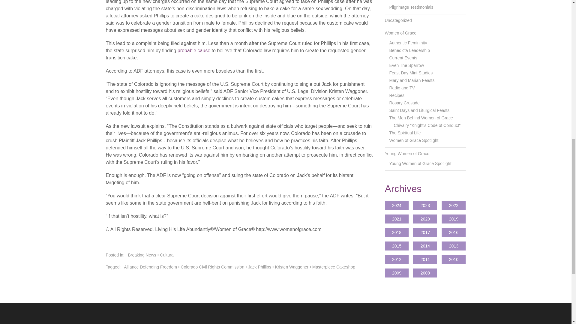 This screenshot has width=576, height=324. Describe the element at coordinates (167, 255) in the screenshot. I see `Cultural` at that location.